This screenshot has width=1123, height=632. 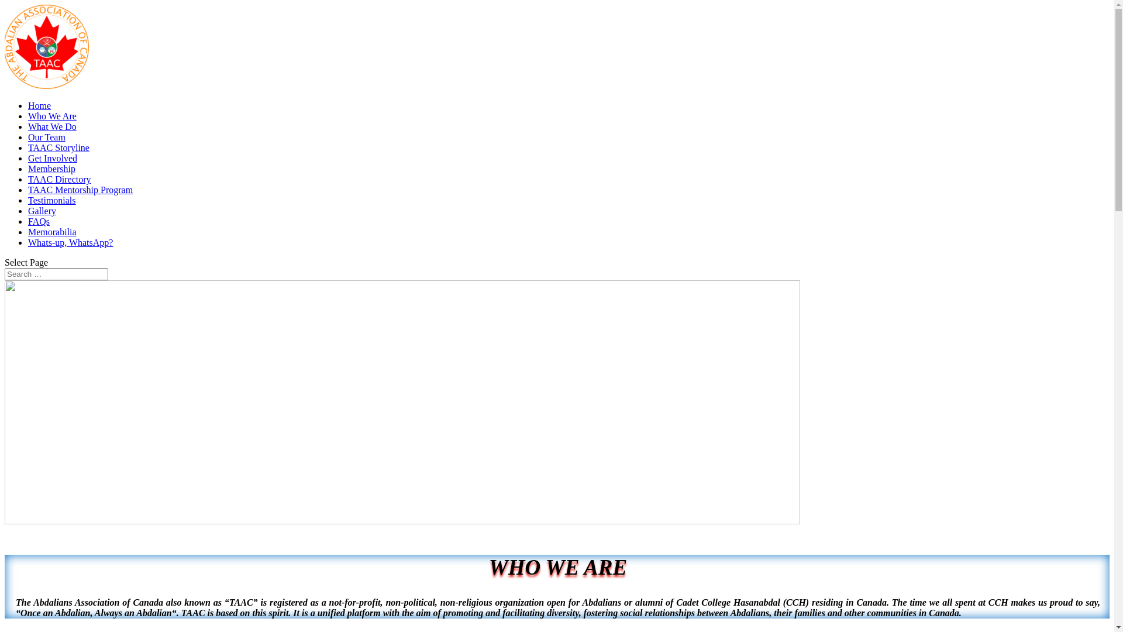 What do you see at coordinates (70, 242) in the screenshot?
I see `Whats-up, WhatsApp?` at bounding box center [70, 242].